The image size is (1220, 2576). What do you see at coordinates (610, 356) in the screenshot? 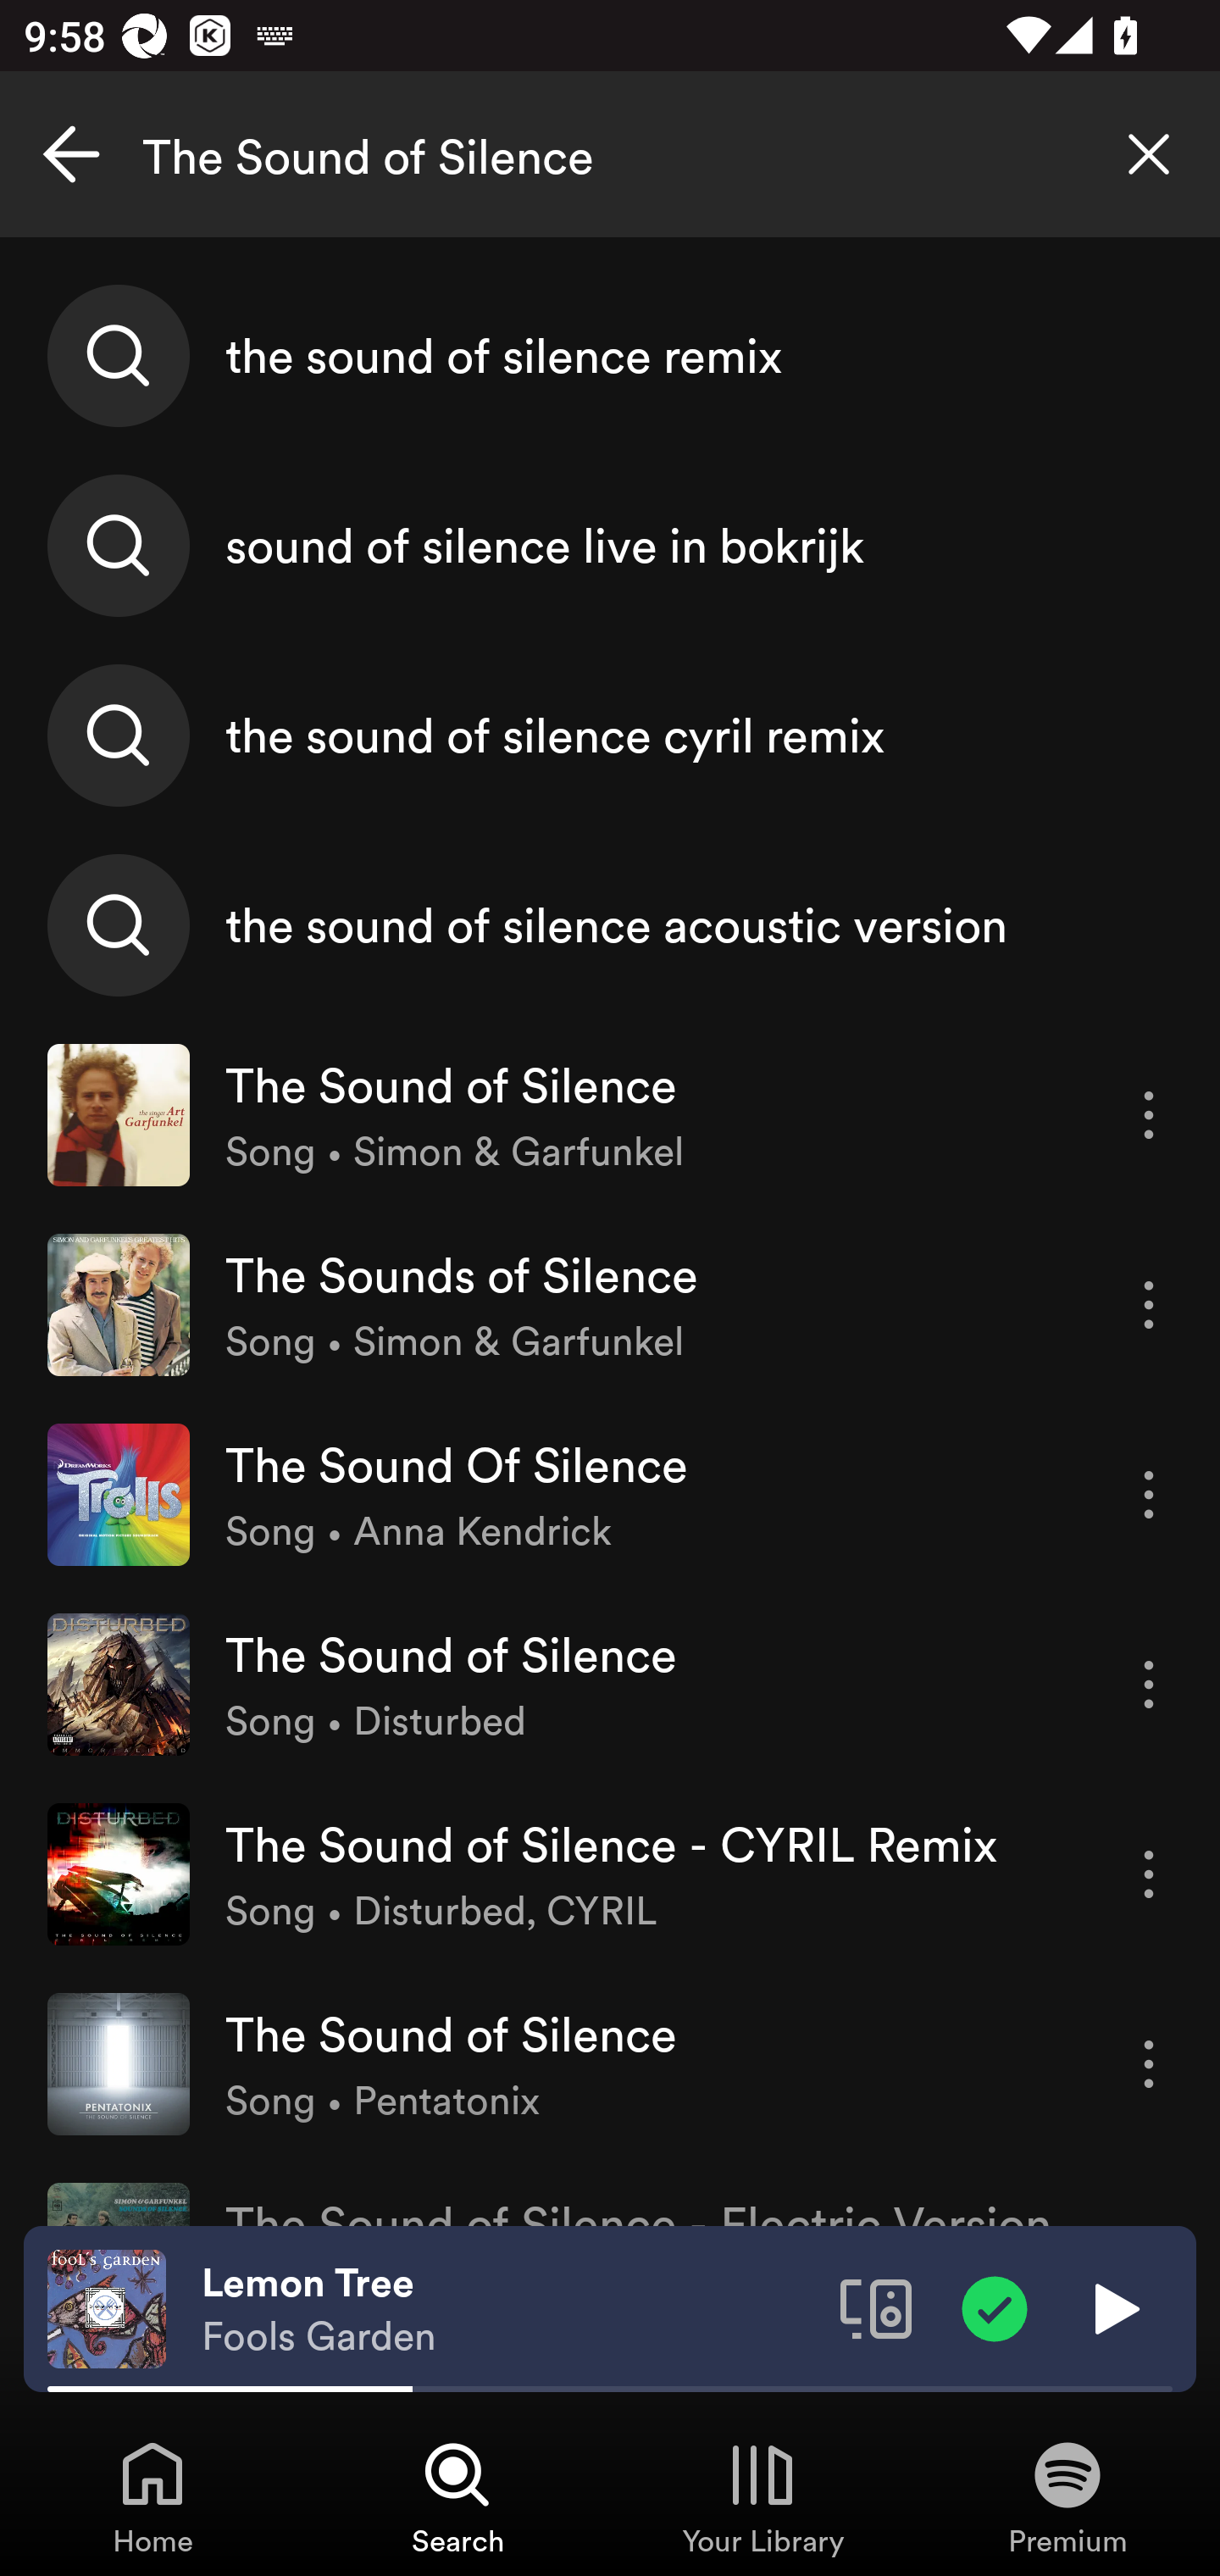
I see `the sound of silence remix` at bounding box center [610, 356].